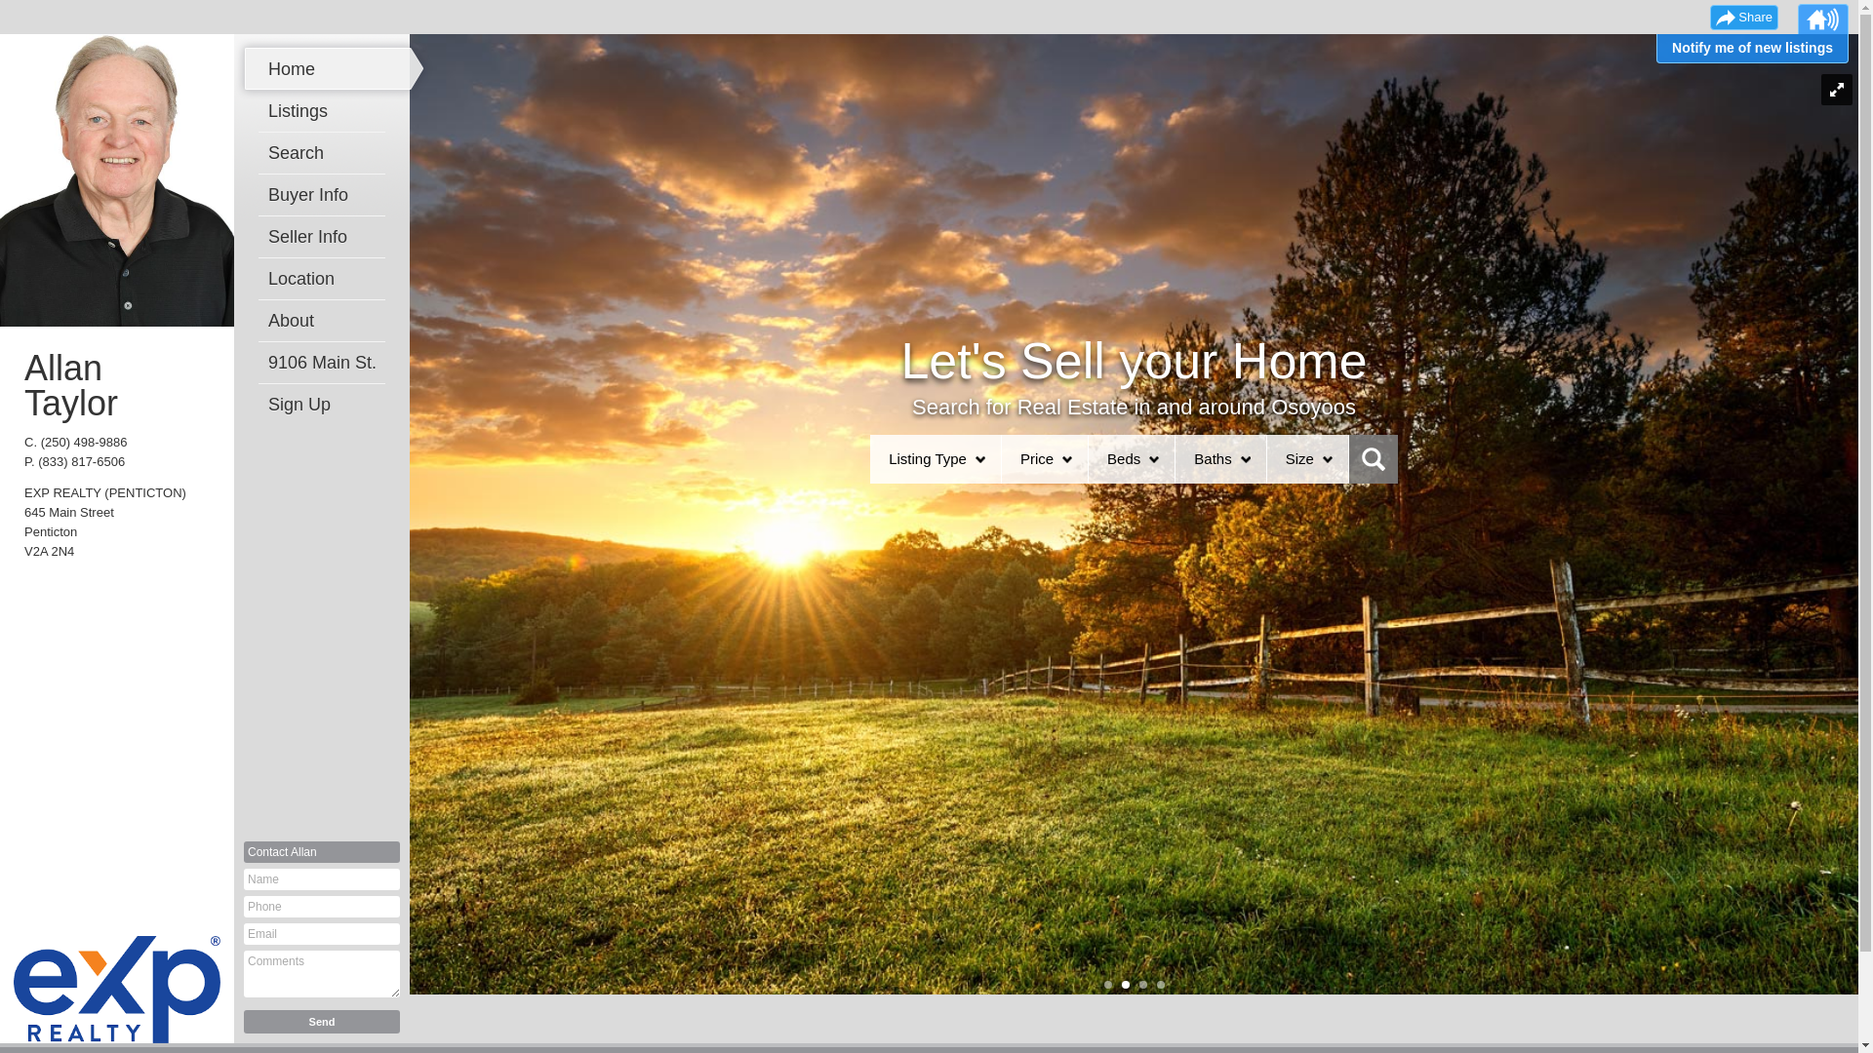  What do you see at coordinates (327, 321) in the screenshot?
I see `About` at bounding box center [327, 321].